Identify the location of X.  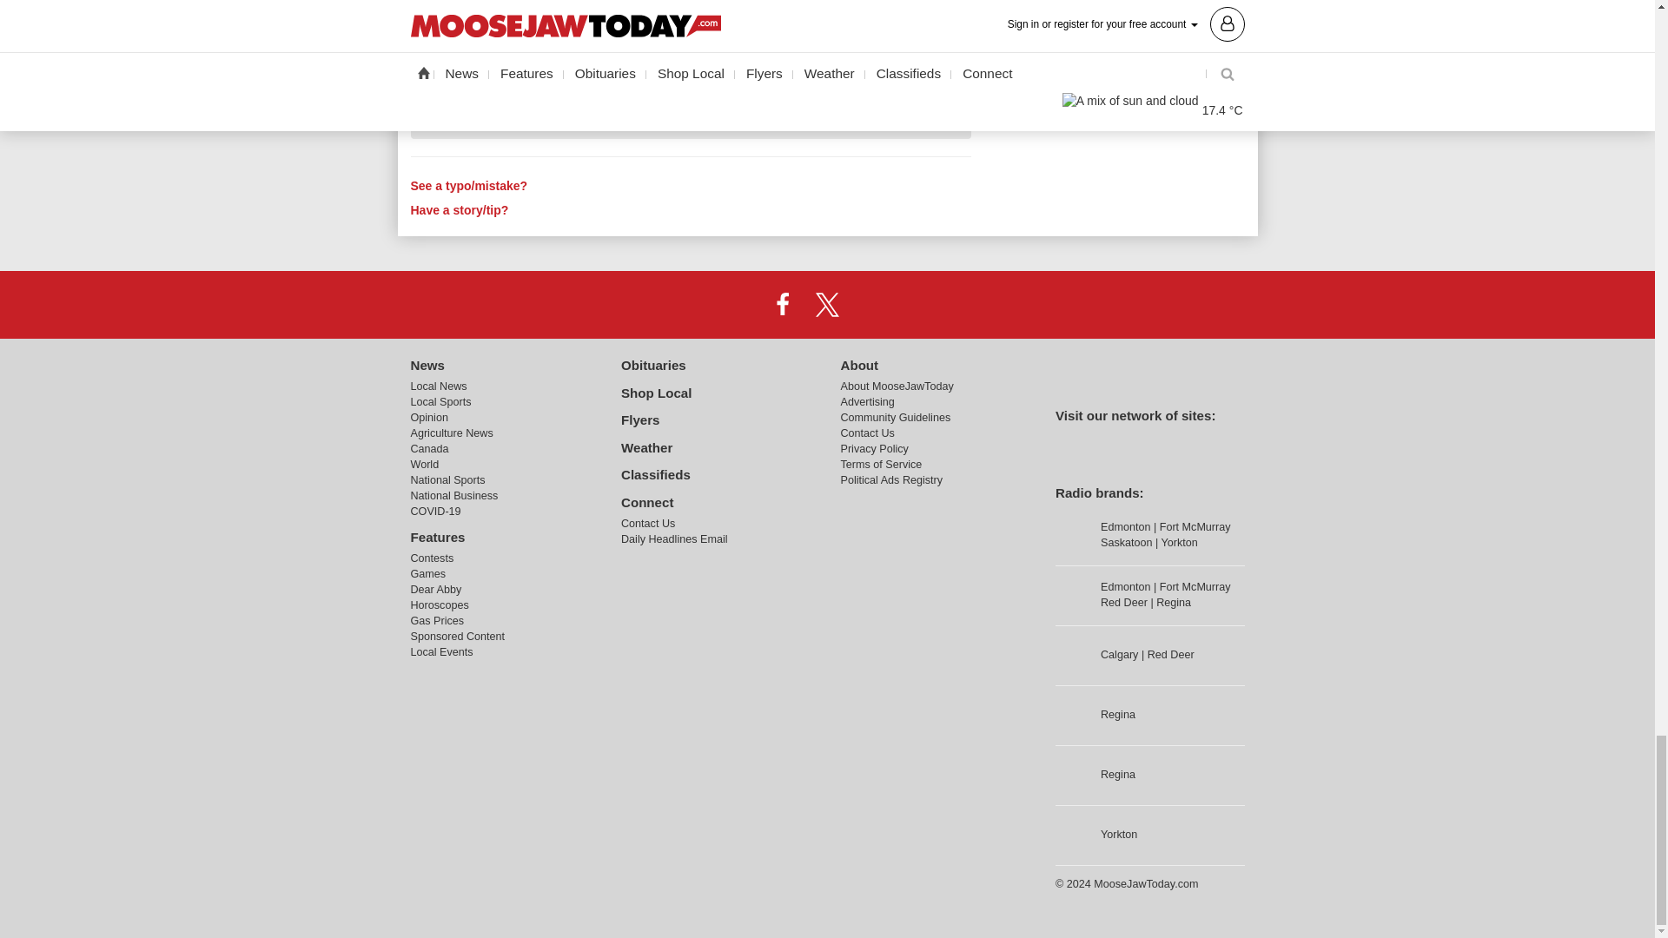
(826, 304).